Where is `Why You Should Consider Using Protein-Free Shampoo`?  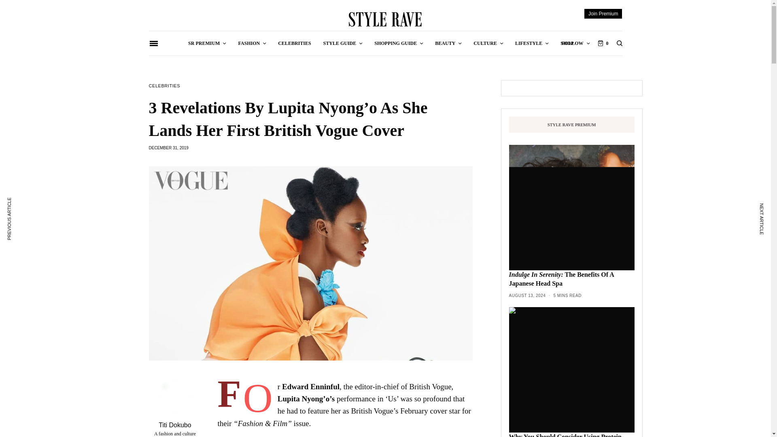 Why You Should Consider Using Protein-Free Shampoo is located at coordinates (571, 435).